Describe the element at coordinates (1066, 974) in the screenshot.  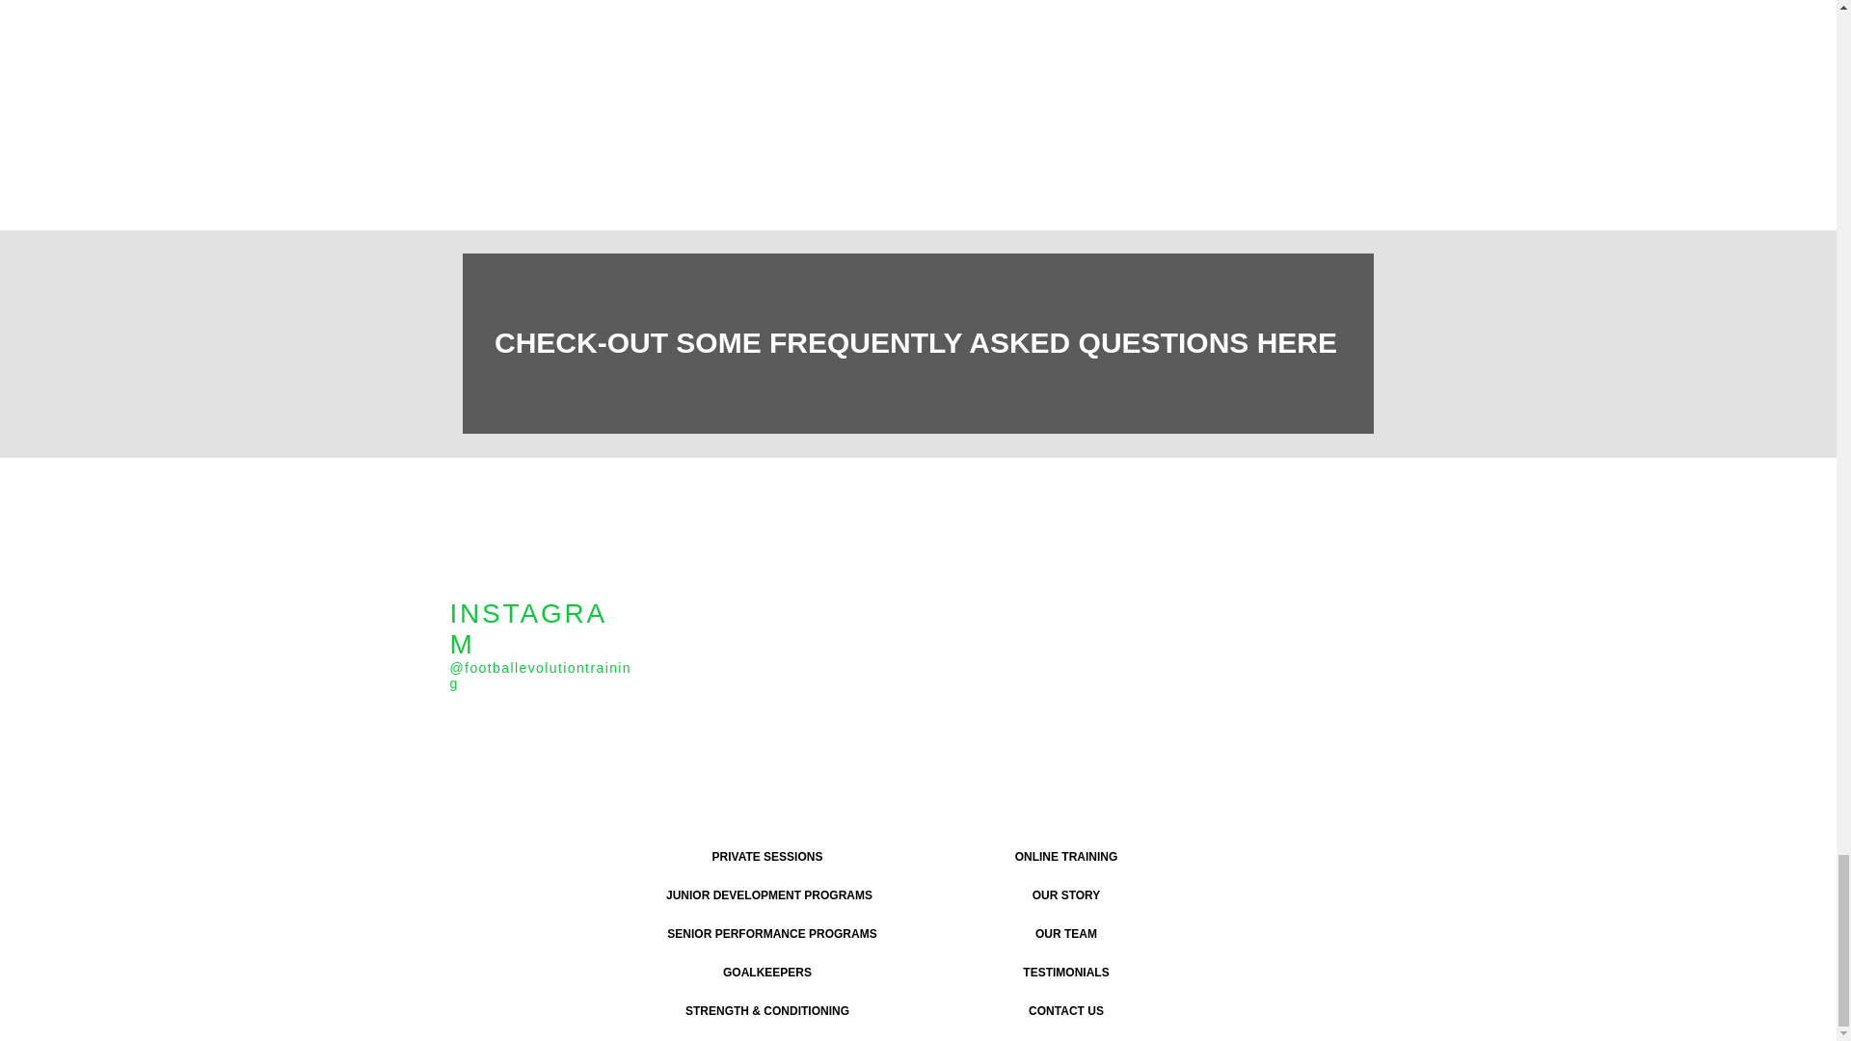
I see `TESTIMONIALS` at that location.